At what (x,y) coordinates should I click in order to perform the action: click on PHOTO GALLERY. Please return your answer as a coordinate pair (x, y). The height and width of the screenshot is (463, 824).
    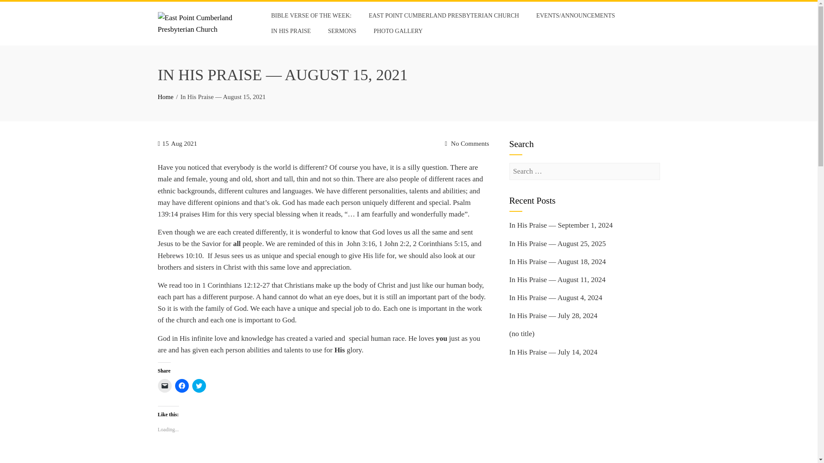
    Looking at the image, I should click on (397, 31).